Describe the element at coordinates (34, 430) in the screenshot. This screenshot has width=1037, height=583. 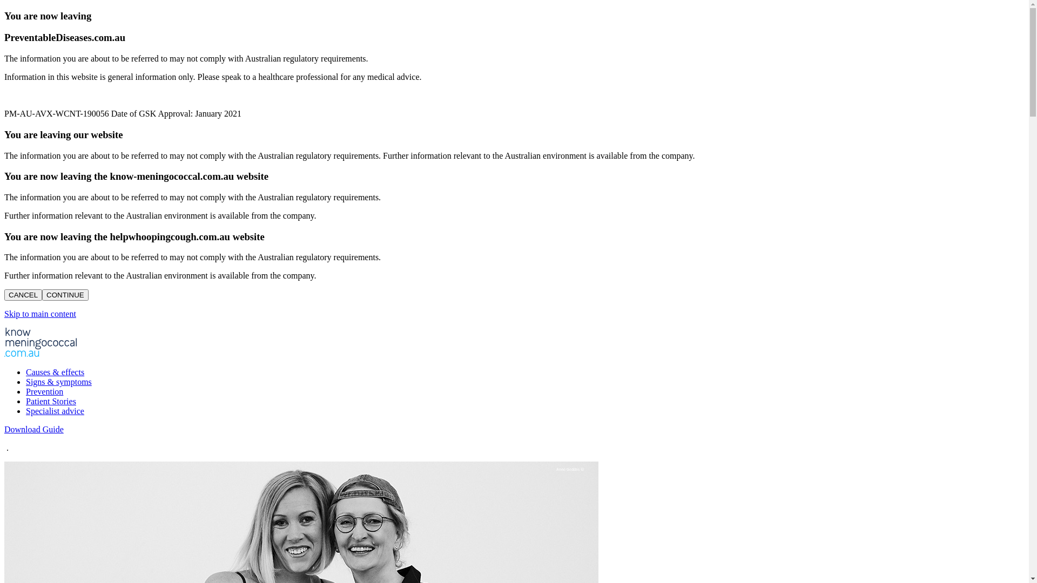
I see `Download Guide` at that location.